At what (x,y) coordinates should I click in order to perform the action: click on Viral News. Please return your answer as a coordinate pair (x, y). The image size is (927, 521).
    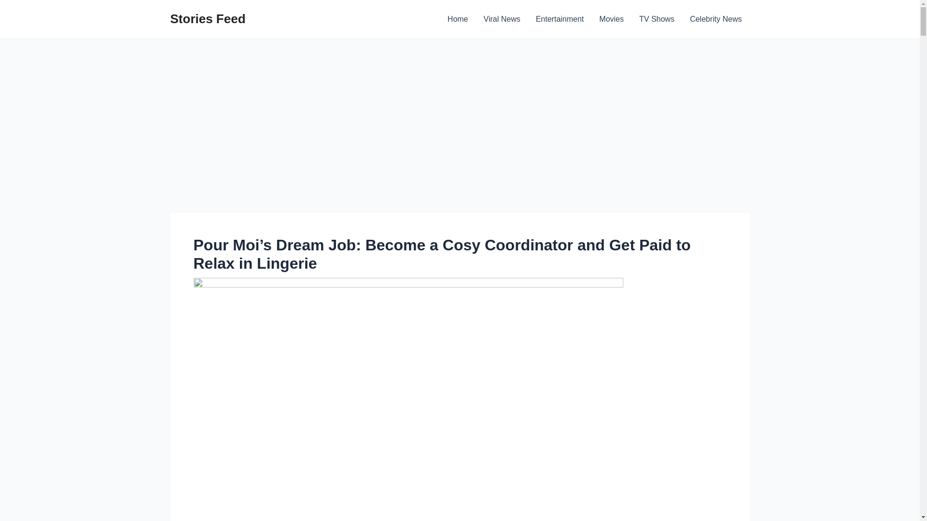
    Looking at the image, I should click on (502, 19).